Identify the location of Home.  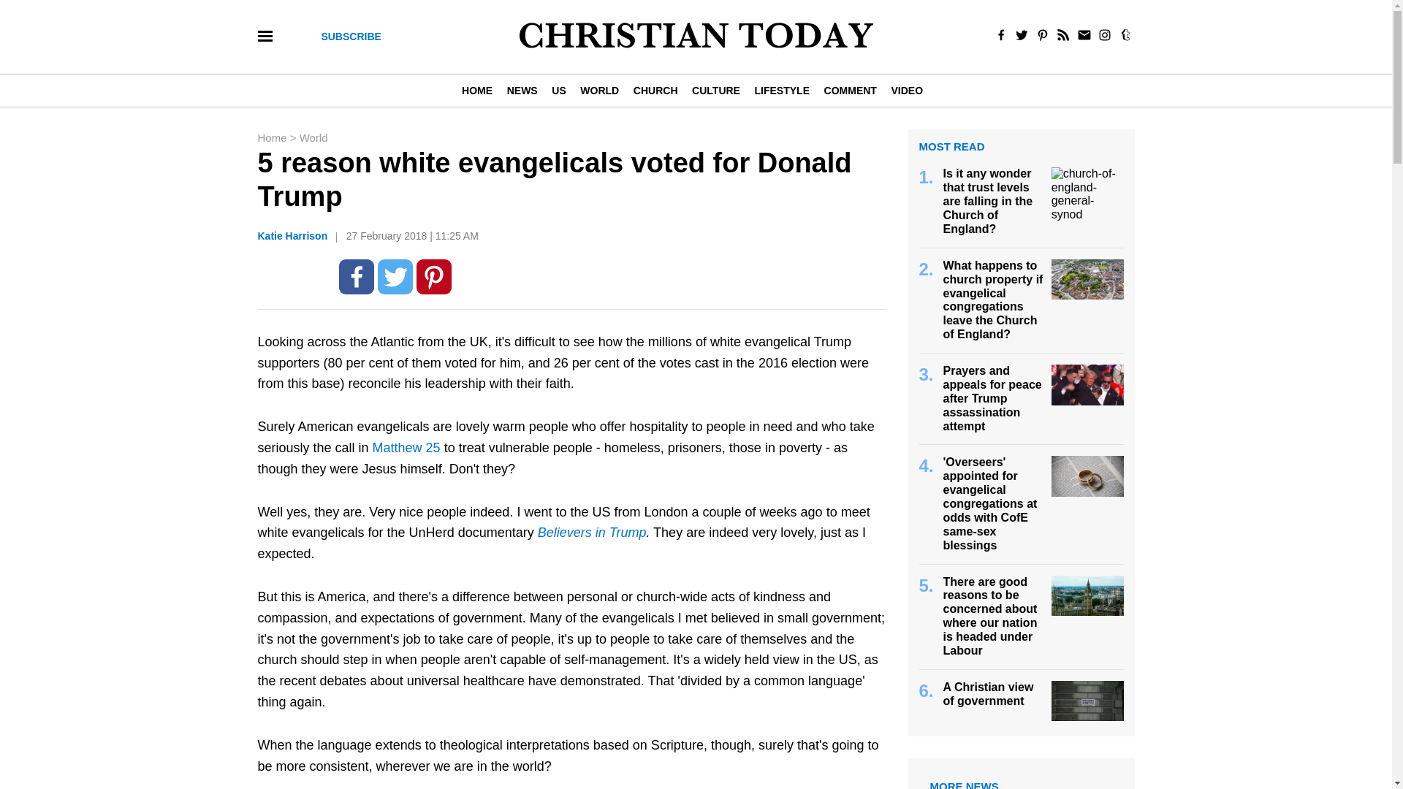
(273, 137).